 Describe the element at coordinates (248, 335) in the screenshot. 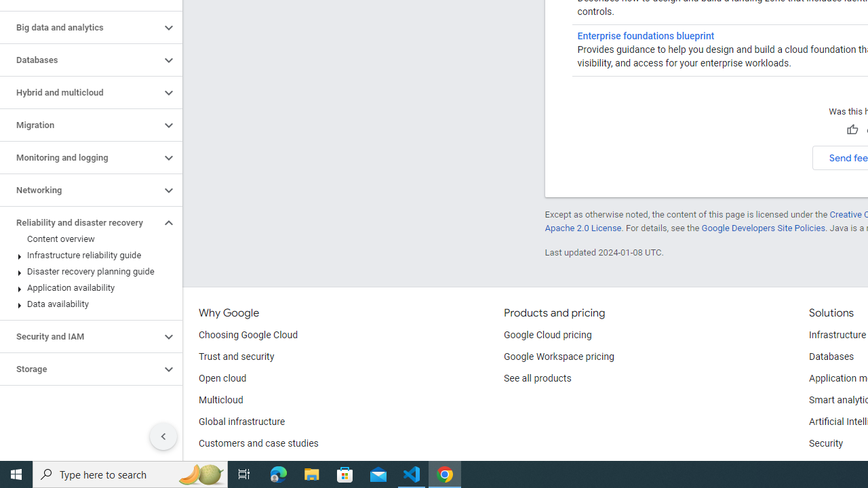

I see `Choosing Google Cloud` at that location.